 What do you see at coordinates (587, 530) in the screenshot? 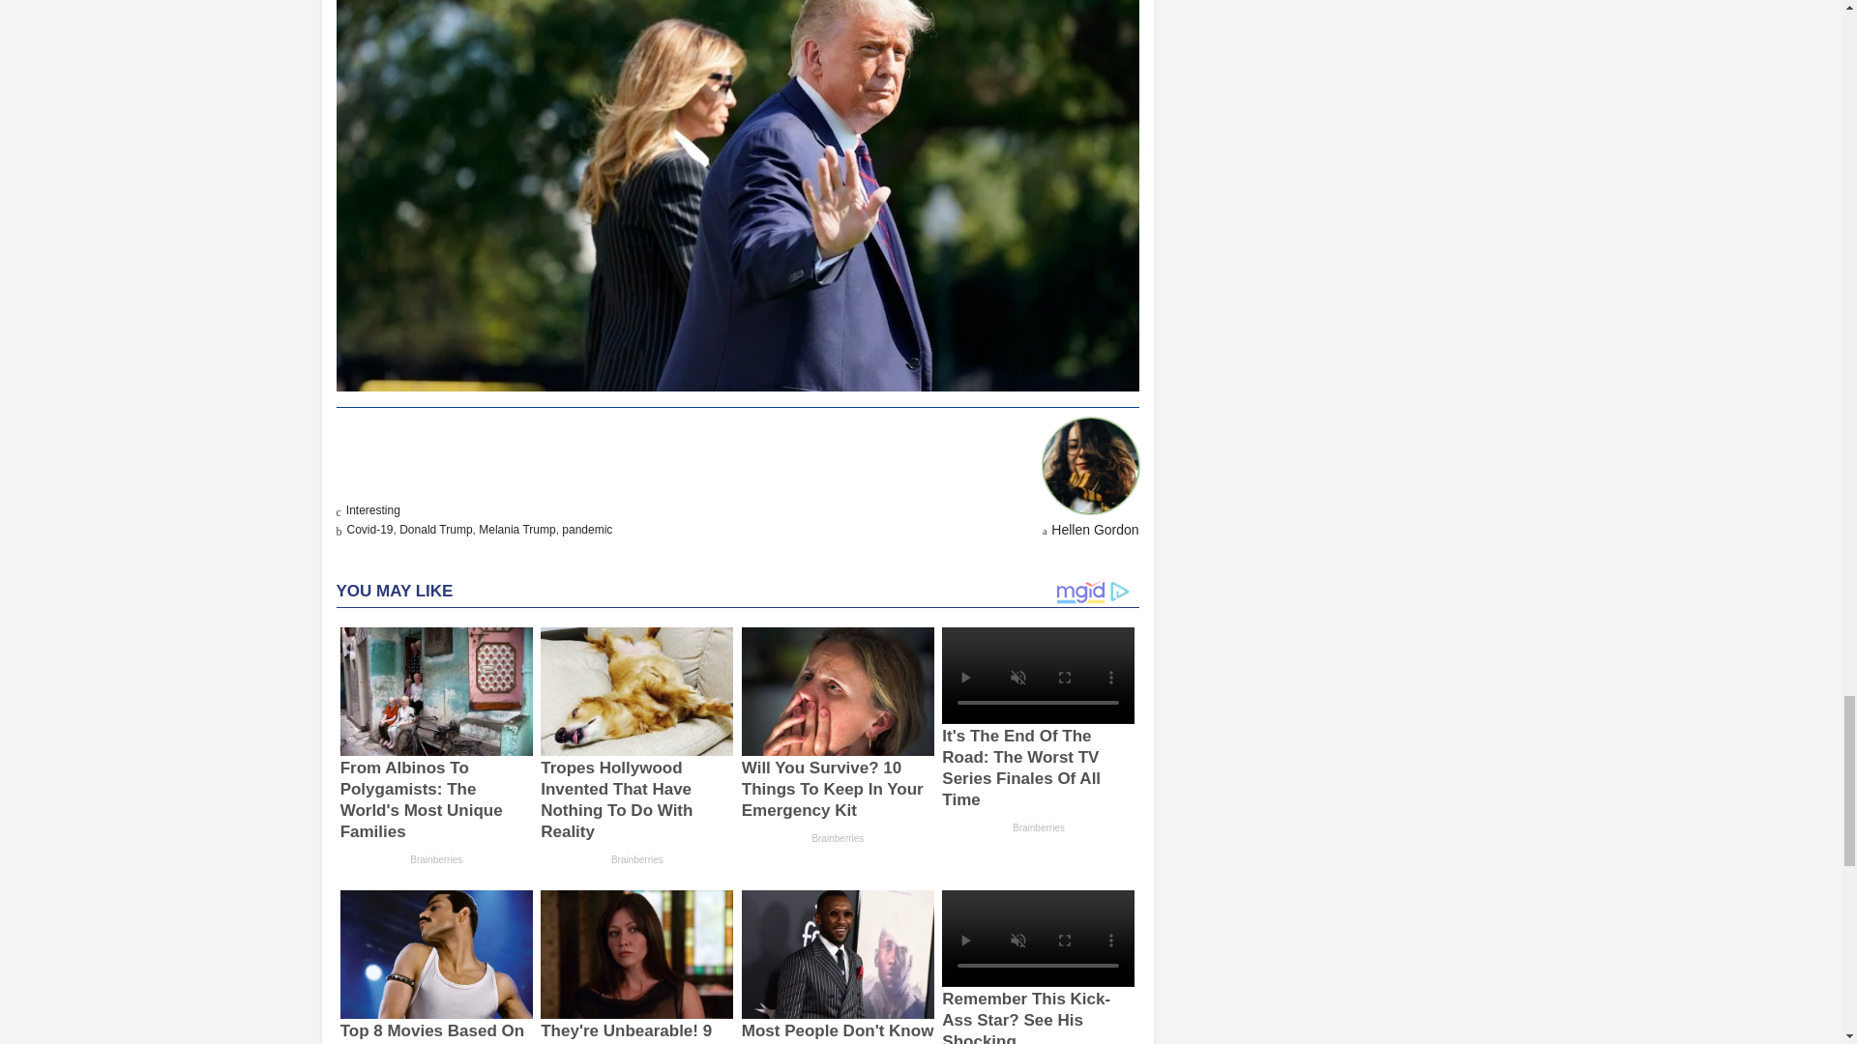
I see `pandemic` at bounding box center [587, 530].